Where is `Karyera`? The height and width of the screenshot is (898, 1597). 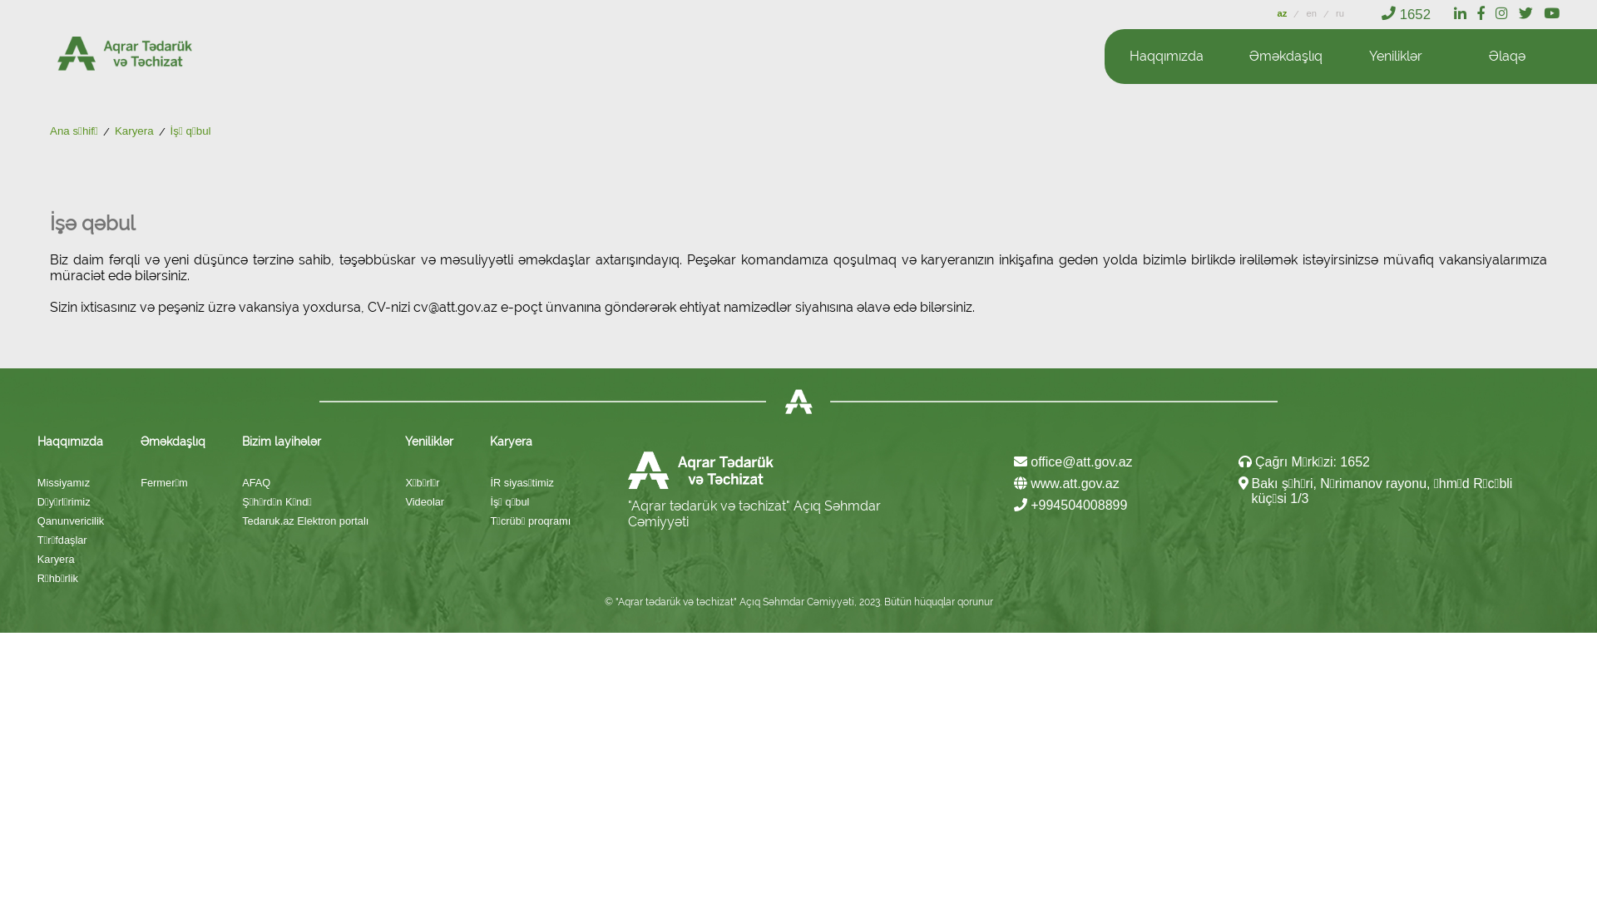 Karyera is located at coordinates (135, 132).